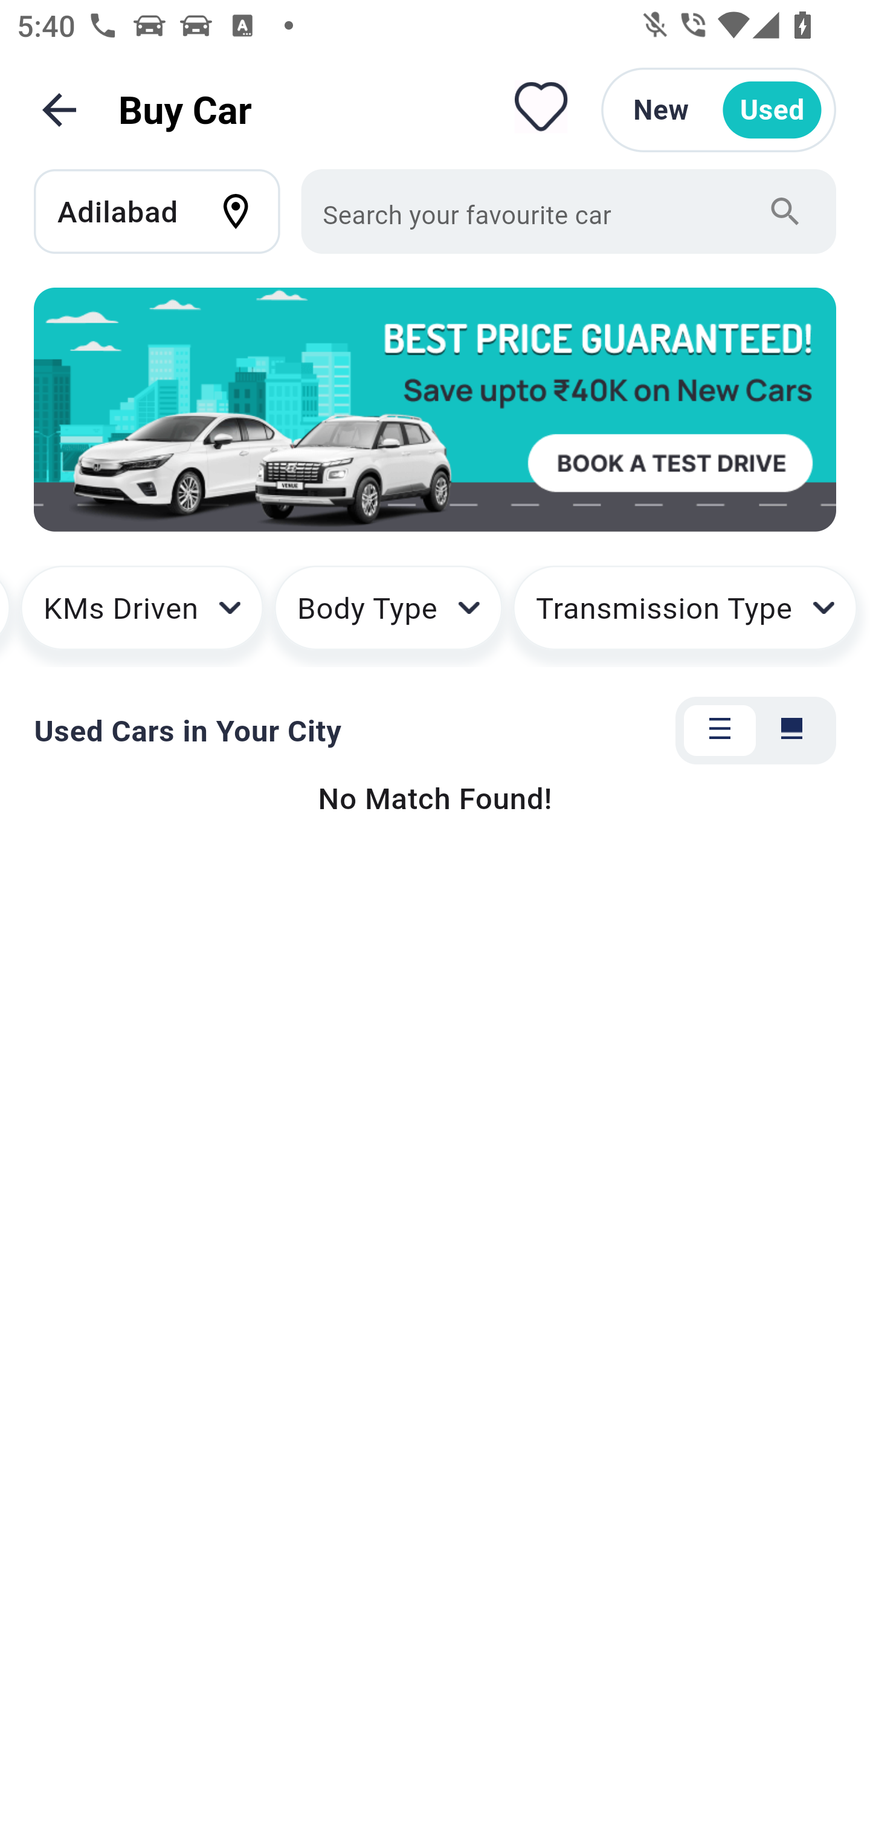 This screenshot has width=870, height=1837. Describe the element at coordinates (661, 110) in the screenshot. I see `New` at that location.